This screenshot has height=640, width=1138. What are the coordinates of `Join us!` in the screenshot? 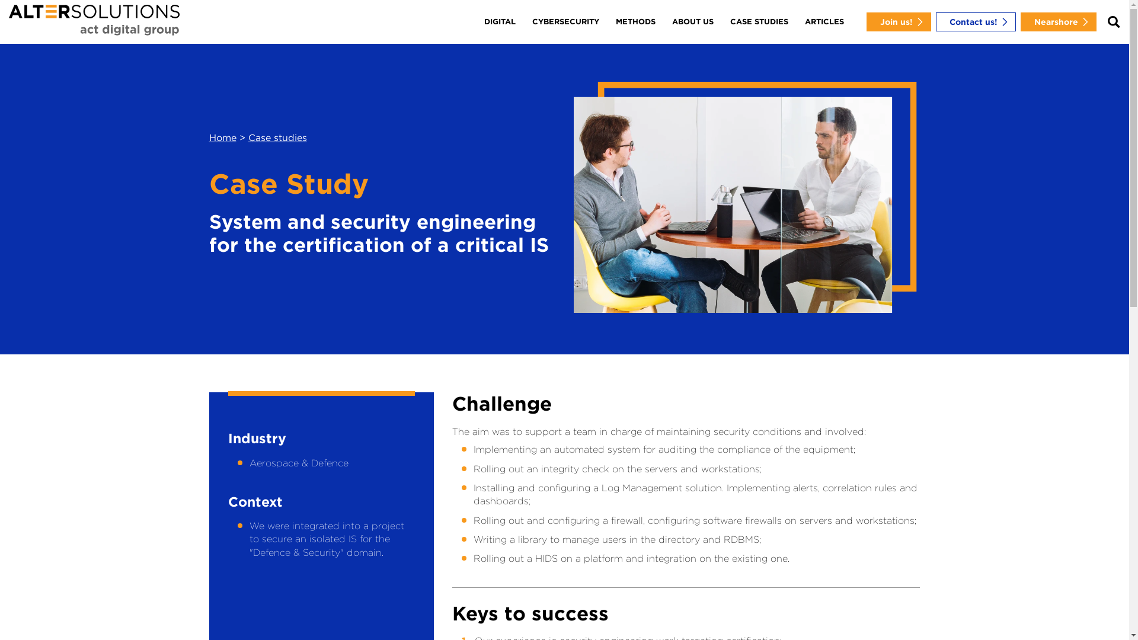 It's located at (899, 22).